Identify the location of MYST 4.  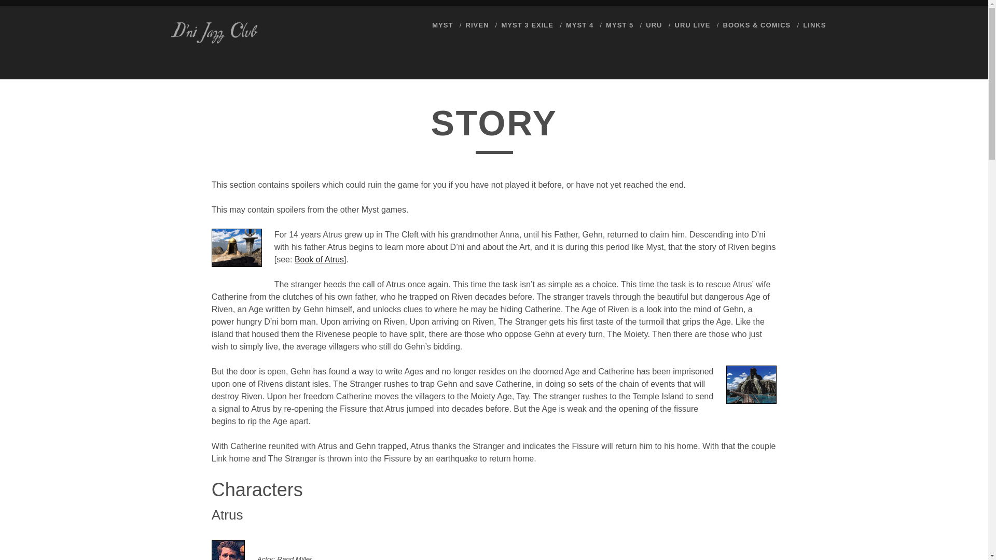
(579, 25).